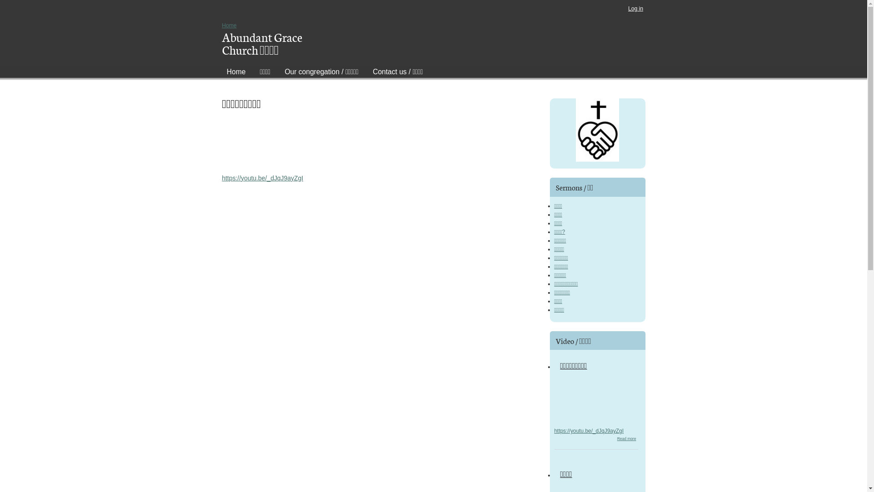  What do you see at coordinates (433, 1) in the screenshot?
I see `Skip to main content` at bounding box center [433, 1].